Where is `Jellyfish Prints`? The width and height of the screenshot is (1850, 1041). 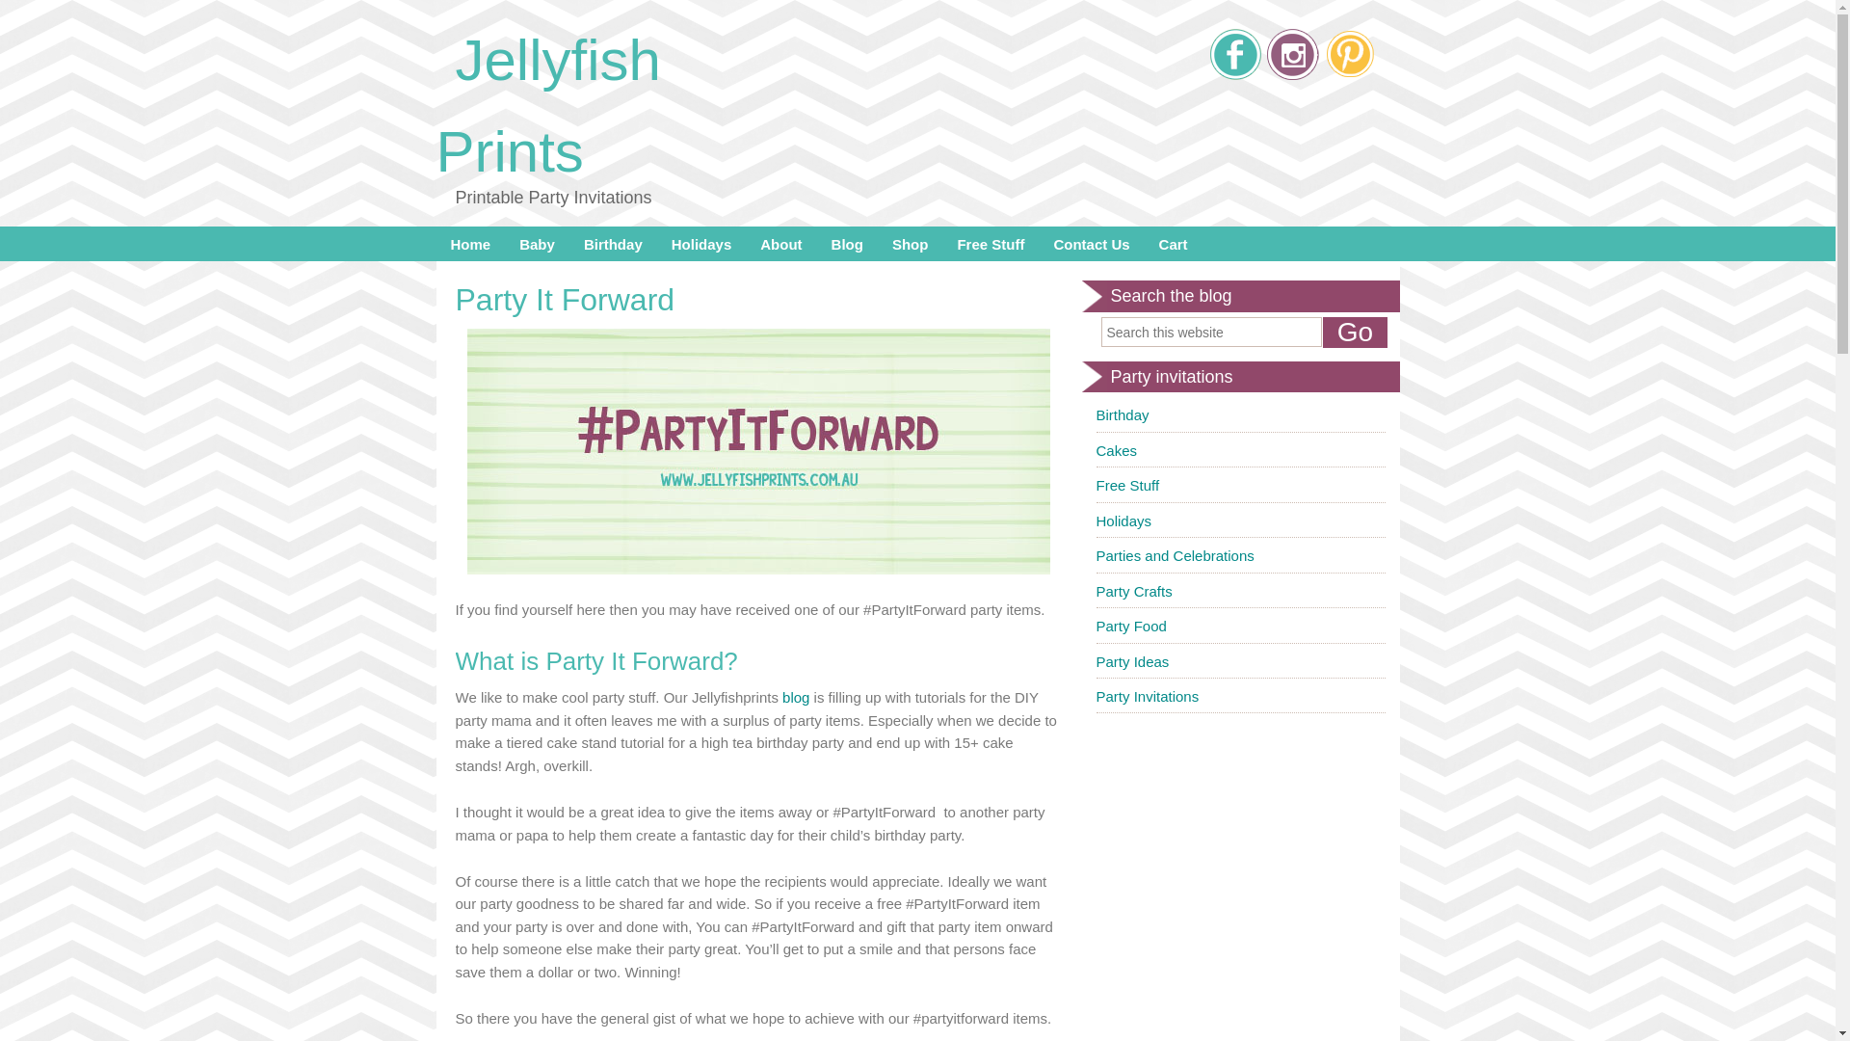 Jellyfish Prints is located at coordinates (547, 106).